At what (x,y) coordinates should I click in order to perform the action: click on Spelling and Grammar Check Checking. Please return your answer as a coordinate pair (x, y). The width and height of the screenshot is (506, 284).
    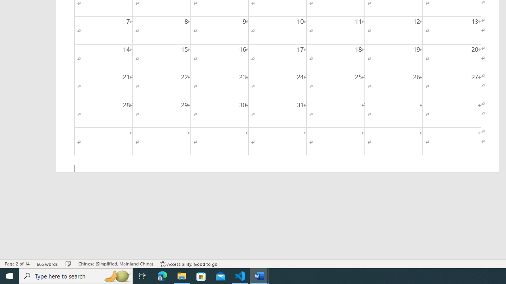
    Looking at the image, I should click on (68, 263).